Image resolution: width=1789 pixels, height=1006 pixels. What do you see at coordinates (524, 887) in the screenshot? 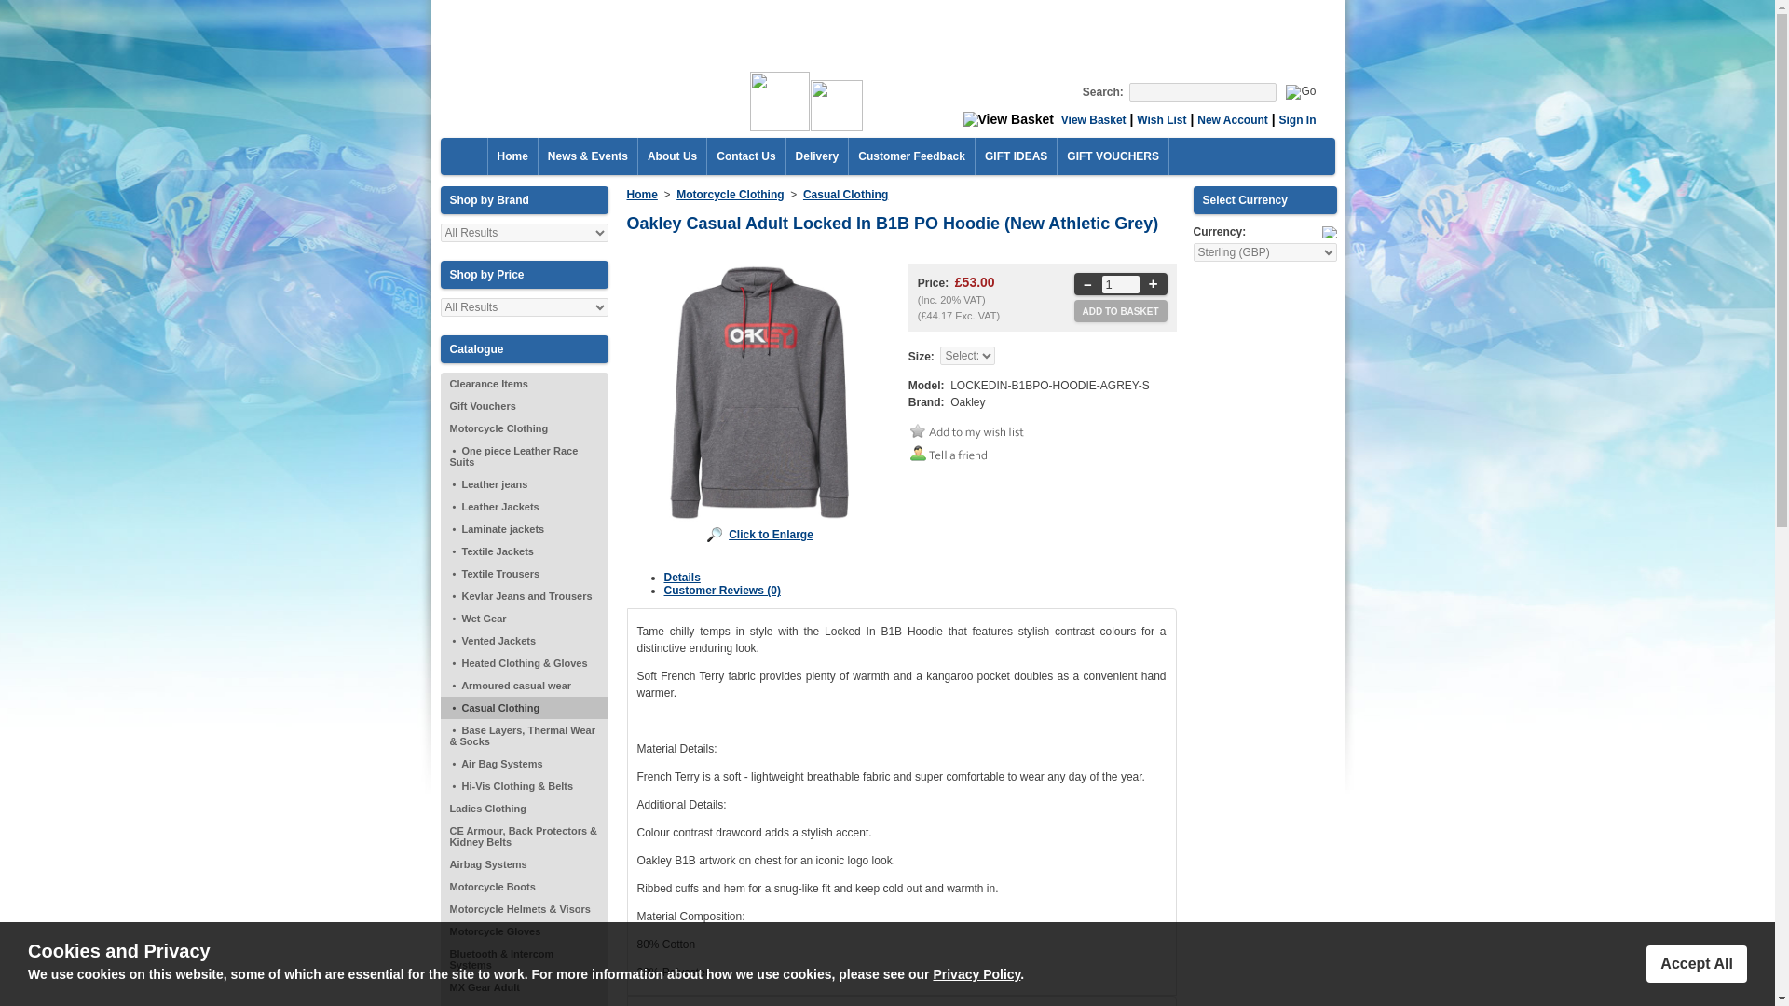
I see `Motorcycle Boots` at bounding box center [524, 887].